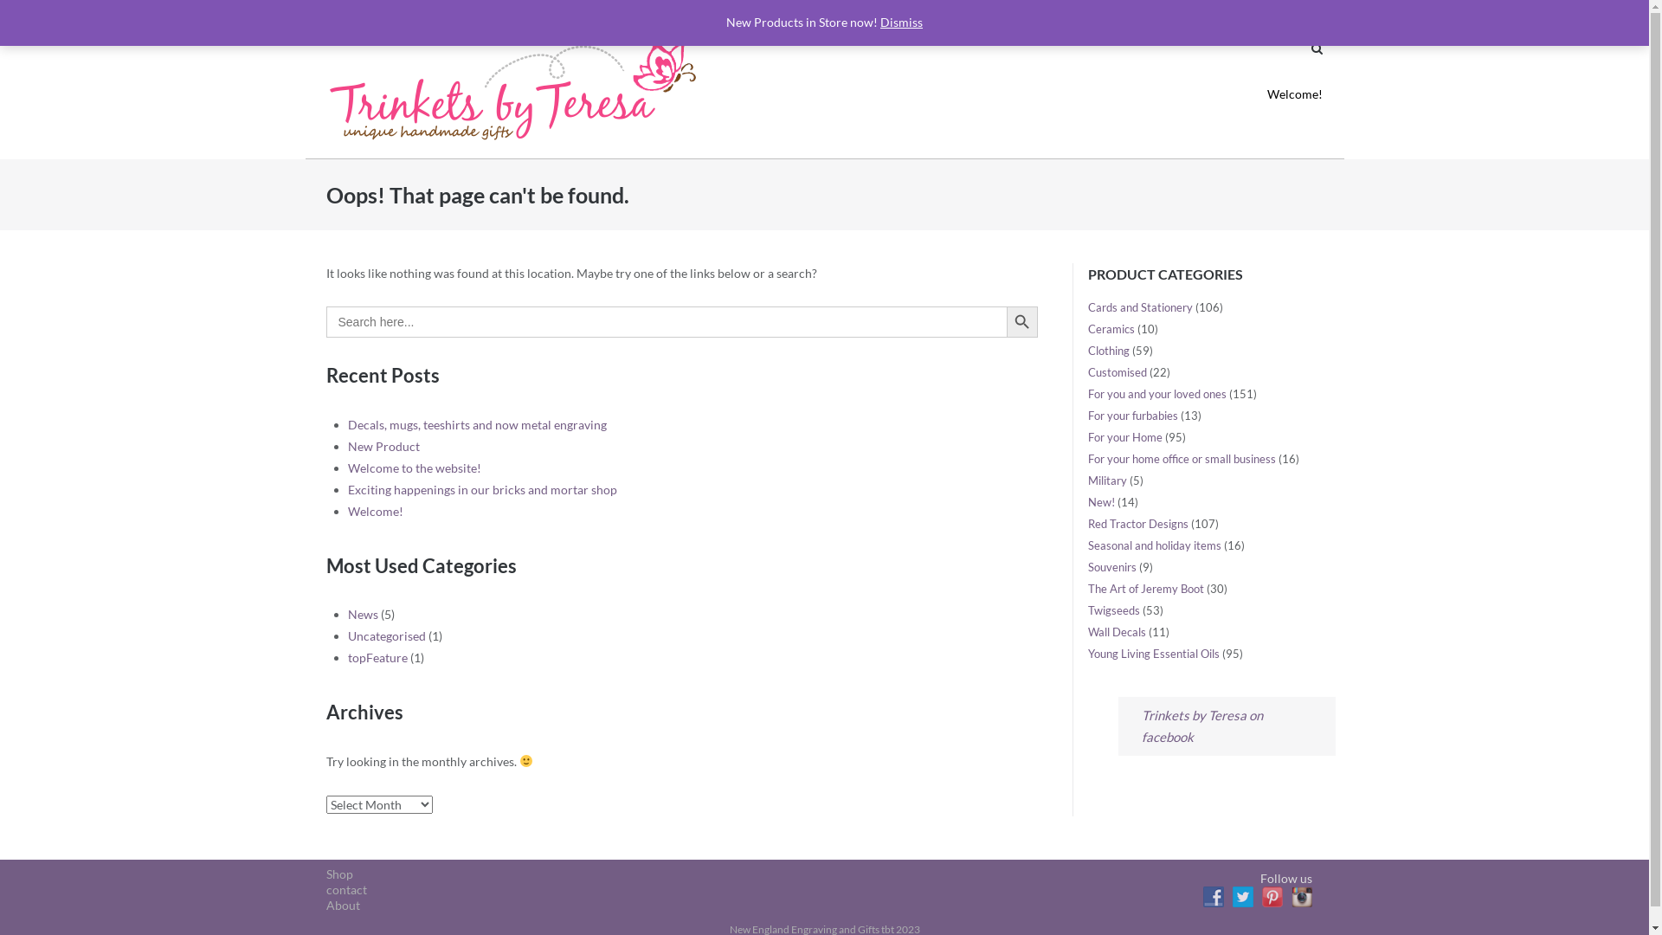  Describe the element at coordinates (978, 14) in the screenshot. I see `About` at that location.